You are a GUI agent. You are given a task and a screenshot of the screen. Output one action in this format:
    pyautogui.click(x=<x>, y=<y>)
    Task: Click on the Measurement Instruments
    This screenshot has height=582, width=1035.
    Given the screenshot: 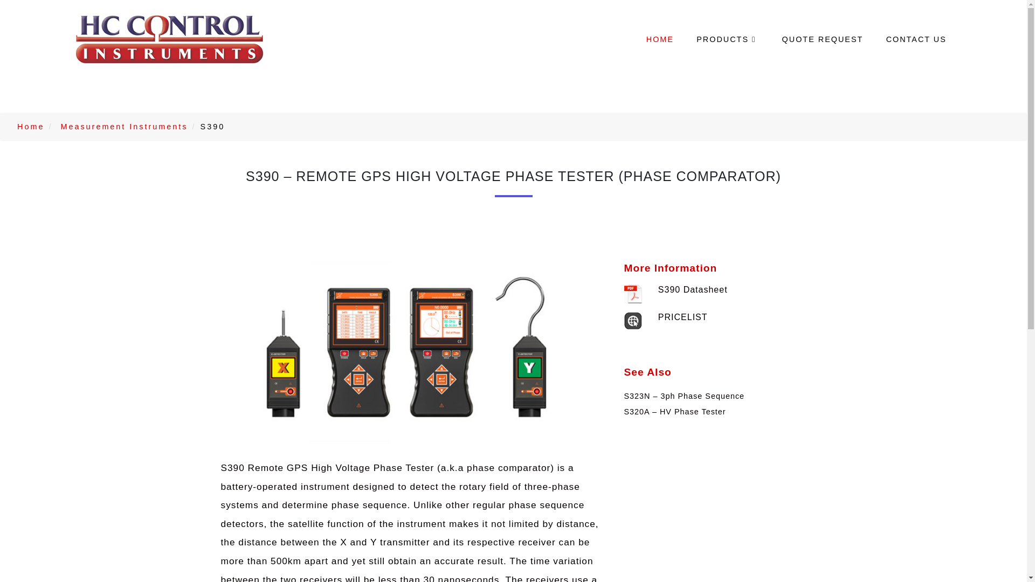 What is the action you would take?
    pyautogui.click(x=123, y=126)
    